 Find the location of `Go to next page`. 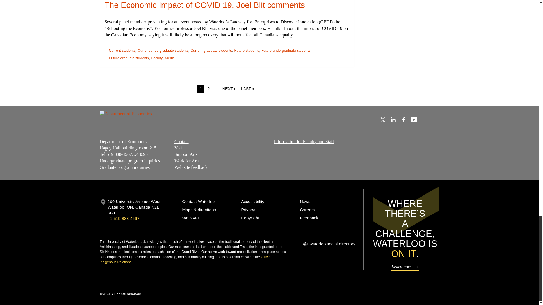

Go to next page is located at coordinates (229, 89).